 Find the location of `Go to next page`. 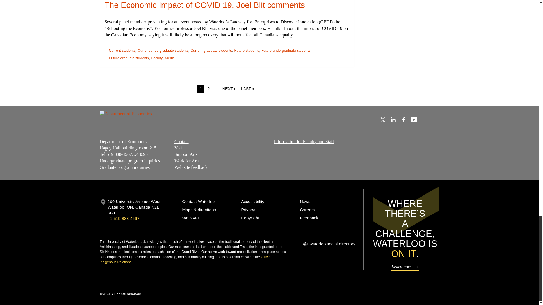

Go to next page is located at coordinates (229, 89).